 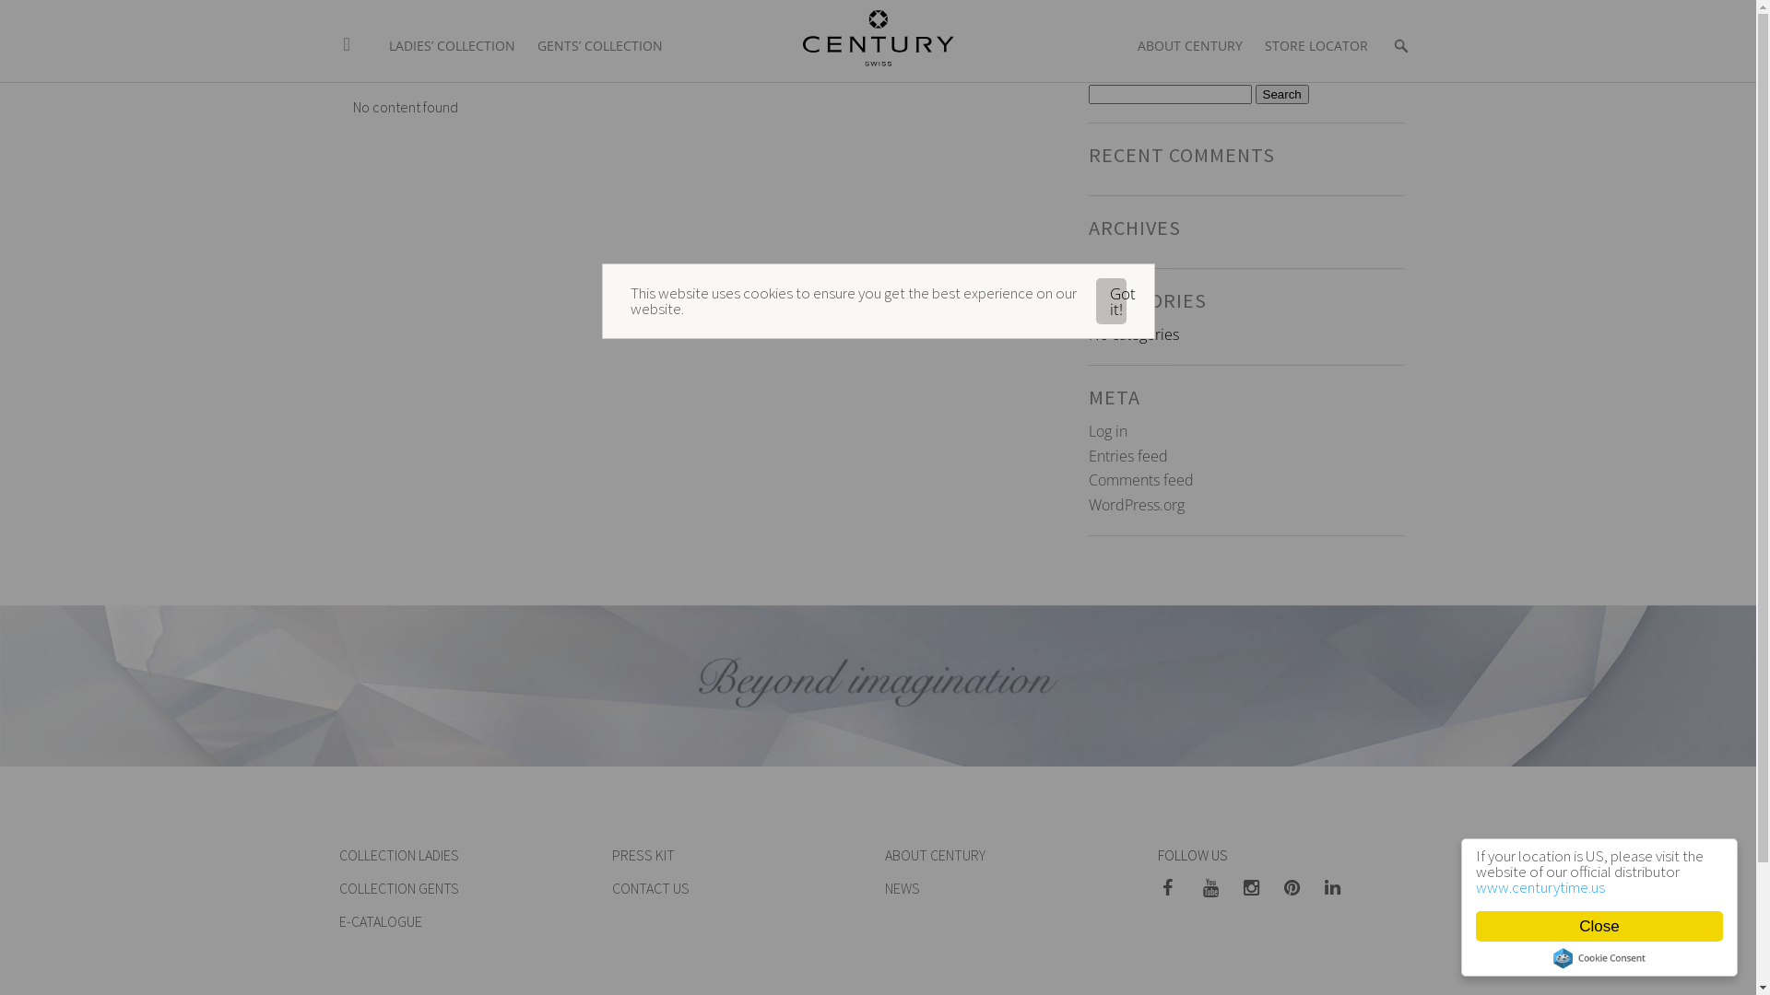 I want to click on Linkedin, so click(x=1339, y=889).